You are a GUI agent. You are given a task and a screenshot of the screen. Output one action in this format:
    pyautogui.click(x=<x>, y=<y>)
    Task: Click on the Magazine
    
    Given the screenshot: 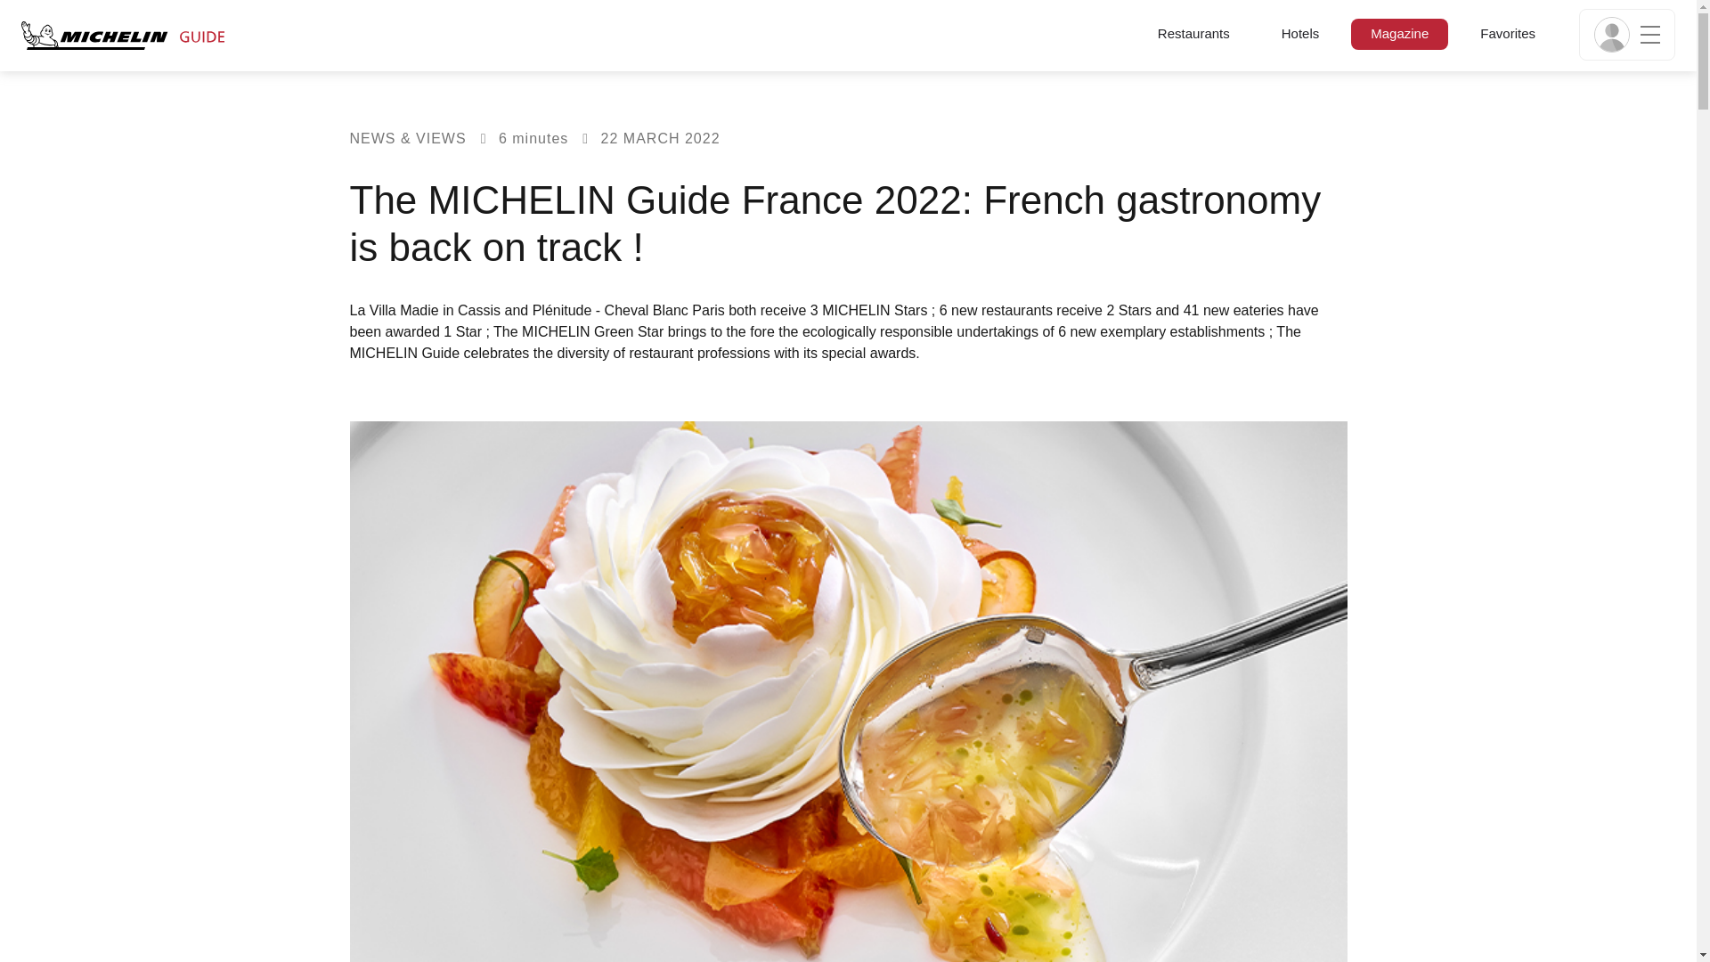 What is the action you would take?
    pyautogui.click(x=1399, y=32)
    